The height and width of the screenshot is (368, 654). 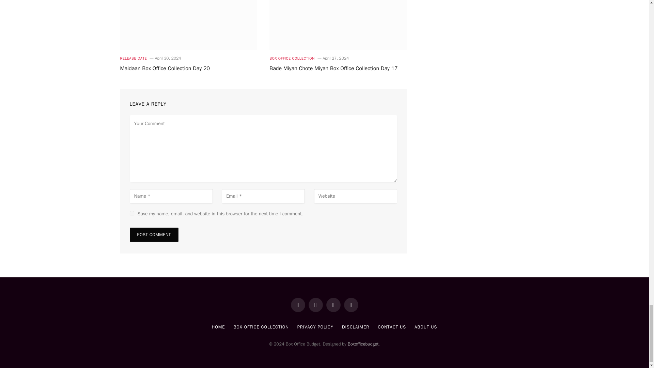 What do you see at coordinates (154, 234) in the screenshot?
I see `Post Comment` at bounding box center [154, 234].